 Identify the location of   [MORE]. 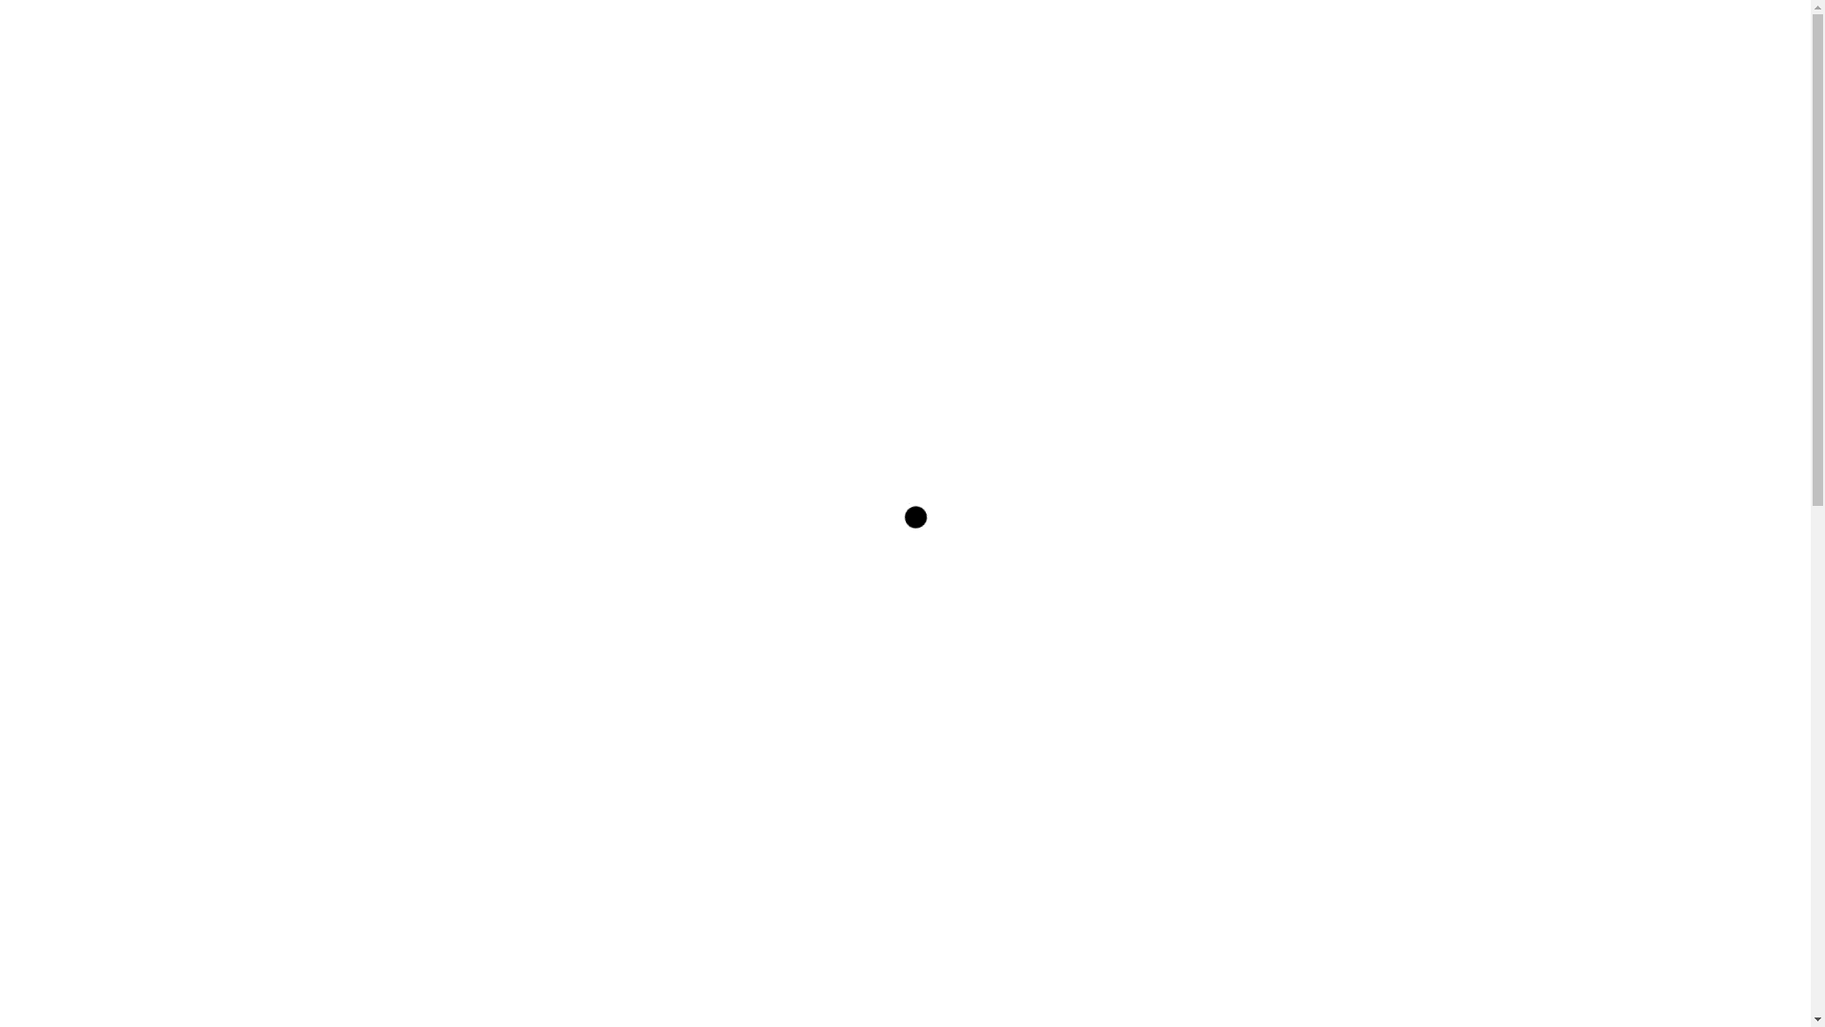
(394, 864).